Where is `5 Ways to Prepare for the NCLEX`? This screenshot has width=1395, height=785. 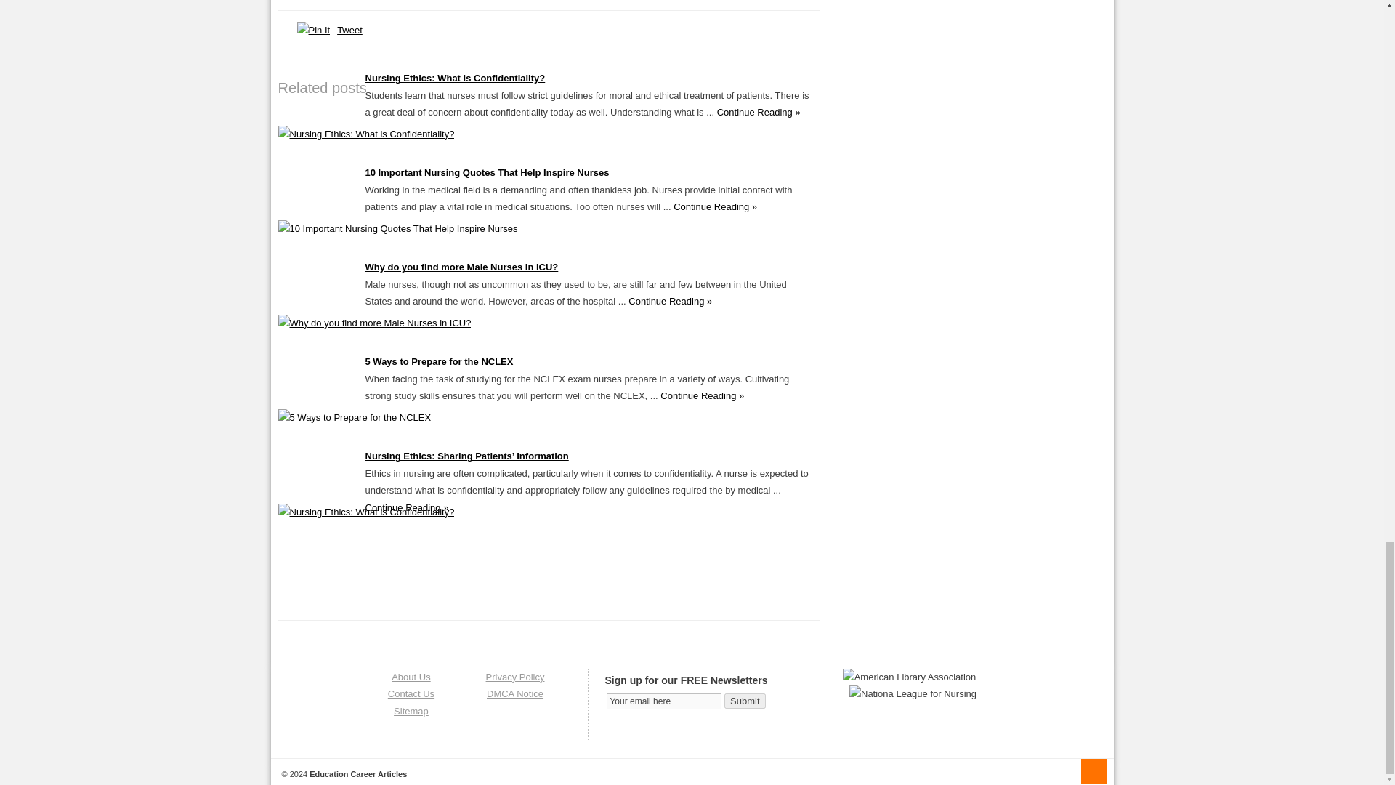 5 Ways to Prepare for the NCLEX is located at coordinates (355, 417).